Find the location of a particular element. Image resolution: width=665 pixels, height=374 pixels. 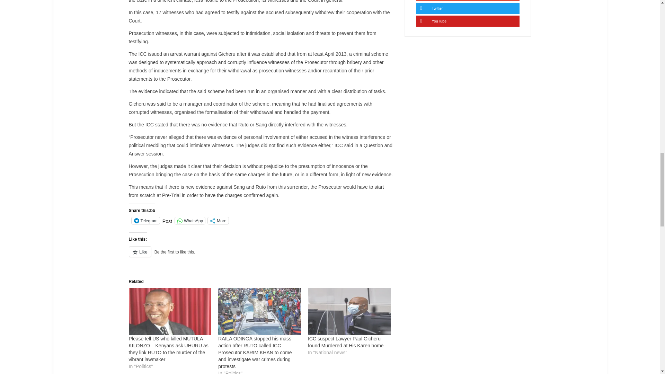

Click to share on Telegram is located at coordinates (145, 220).